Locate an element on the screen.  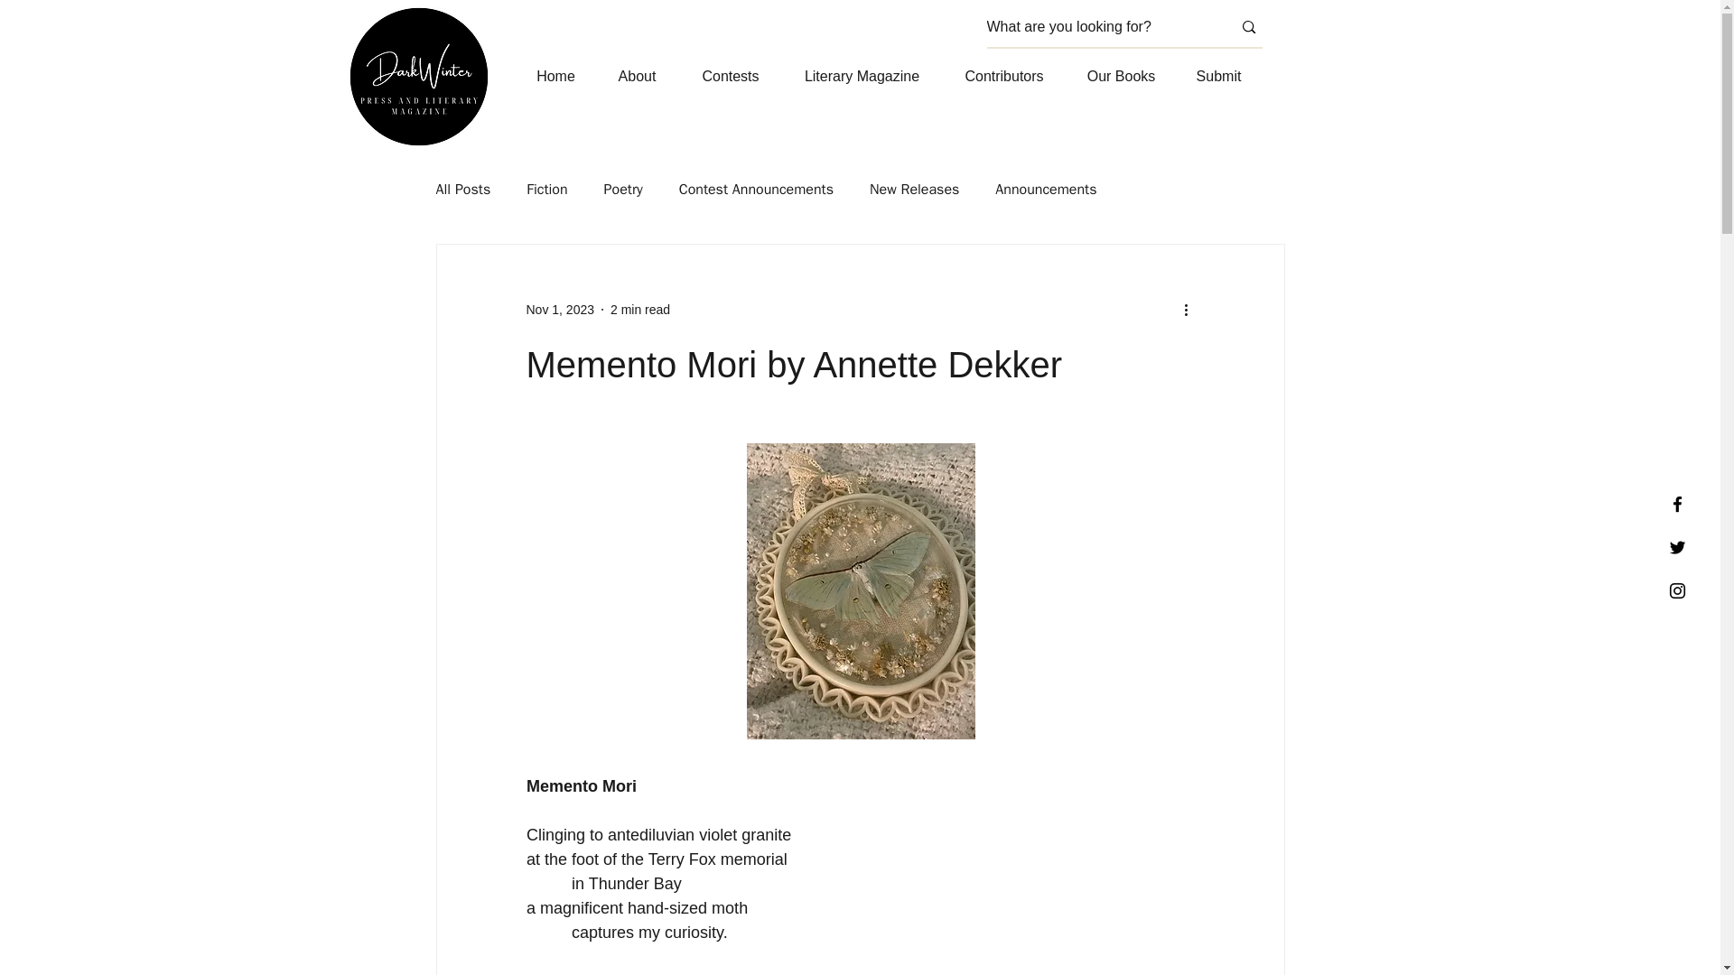
Contest Announcements is located at coordinates (757, 190).